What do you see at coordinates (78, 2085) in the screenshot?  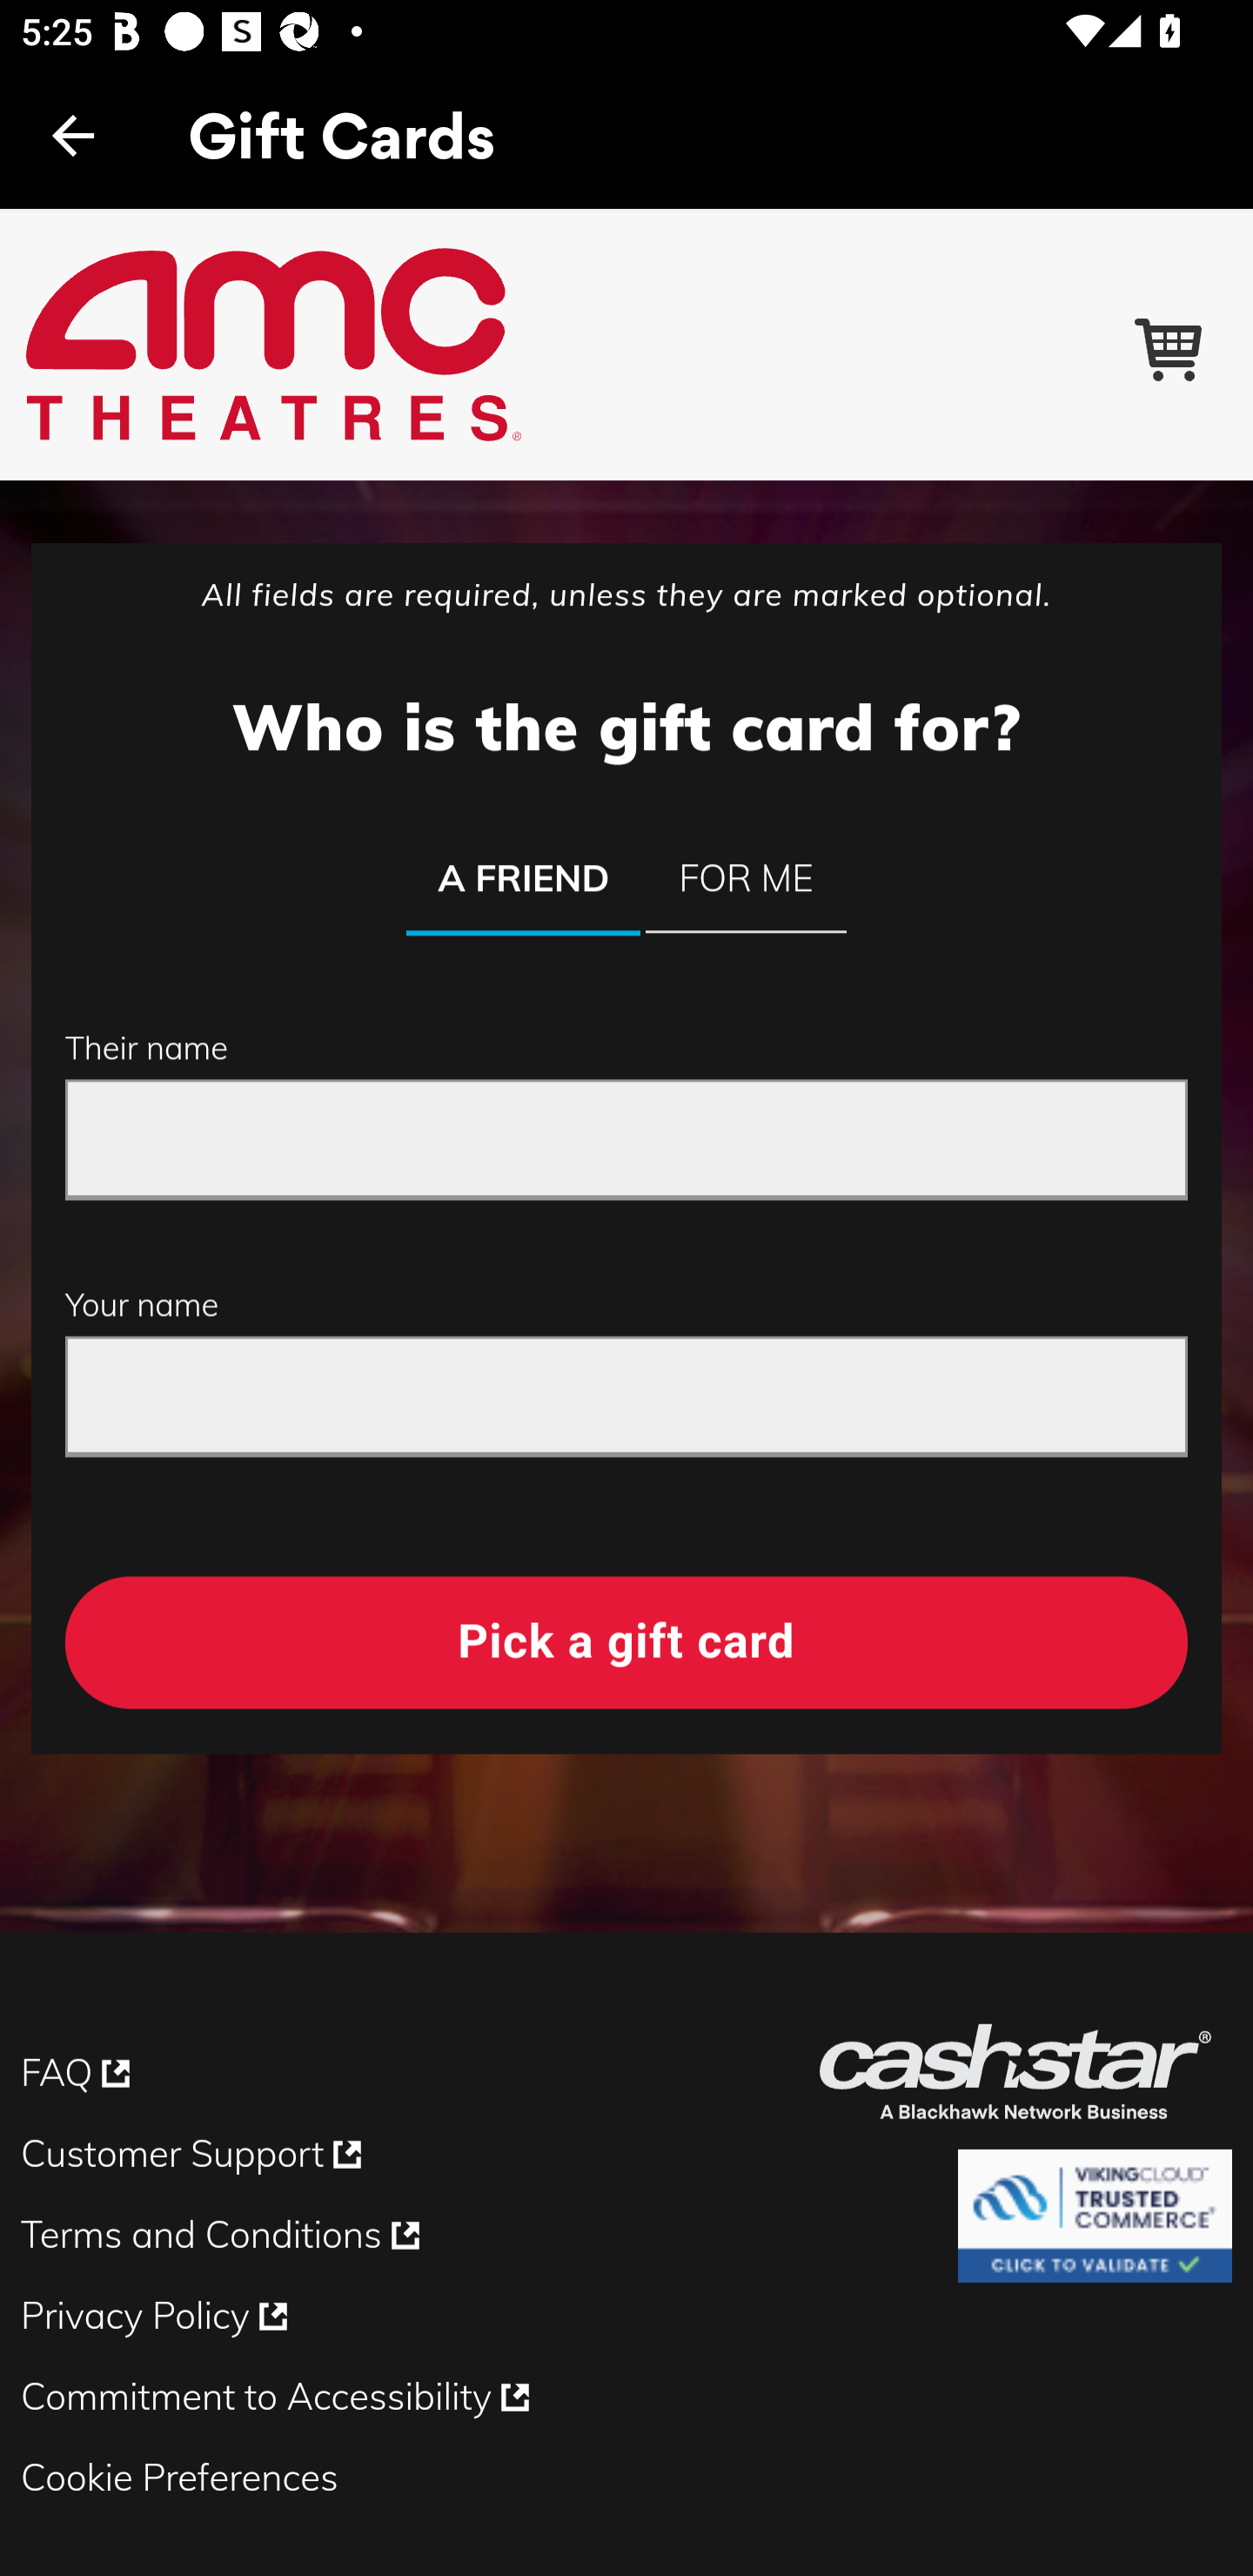 I see `FAQ` at bounding box center [78, 2085].